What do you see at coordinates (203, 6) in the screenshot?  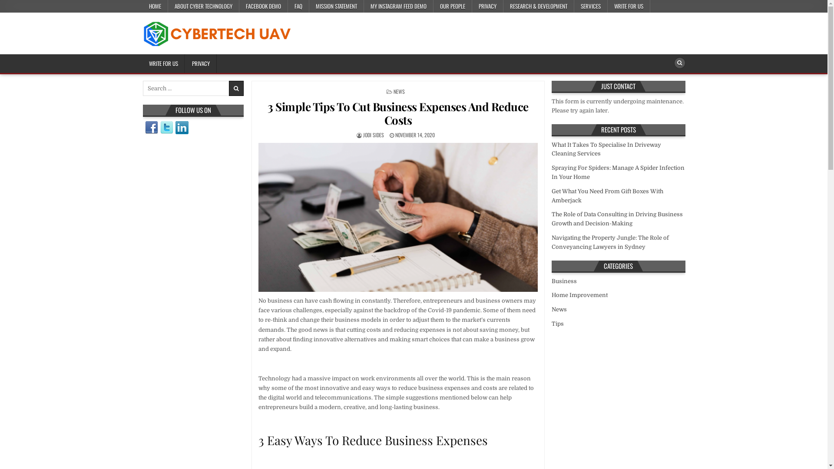 I see `ABOUT CYBER TECHNOLOGY` at bounding box center [203, 6].